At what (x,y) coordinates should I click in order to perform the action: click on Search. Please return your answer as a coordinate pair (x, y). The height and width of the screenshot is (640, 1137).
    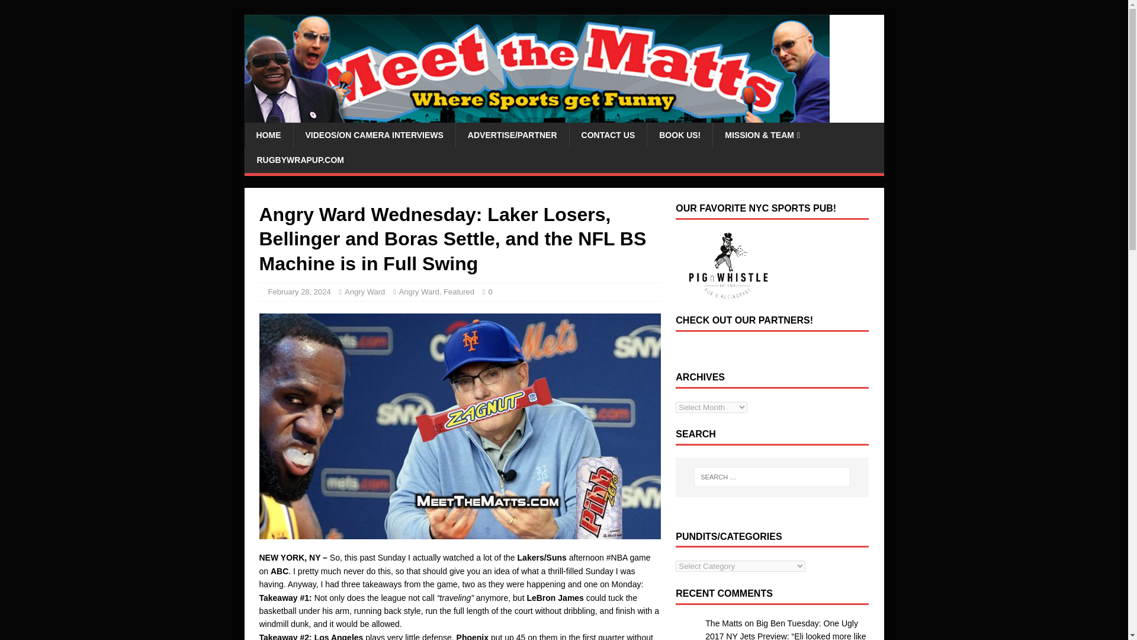
    Looking at the image, I should click on (44, 9).